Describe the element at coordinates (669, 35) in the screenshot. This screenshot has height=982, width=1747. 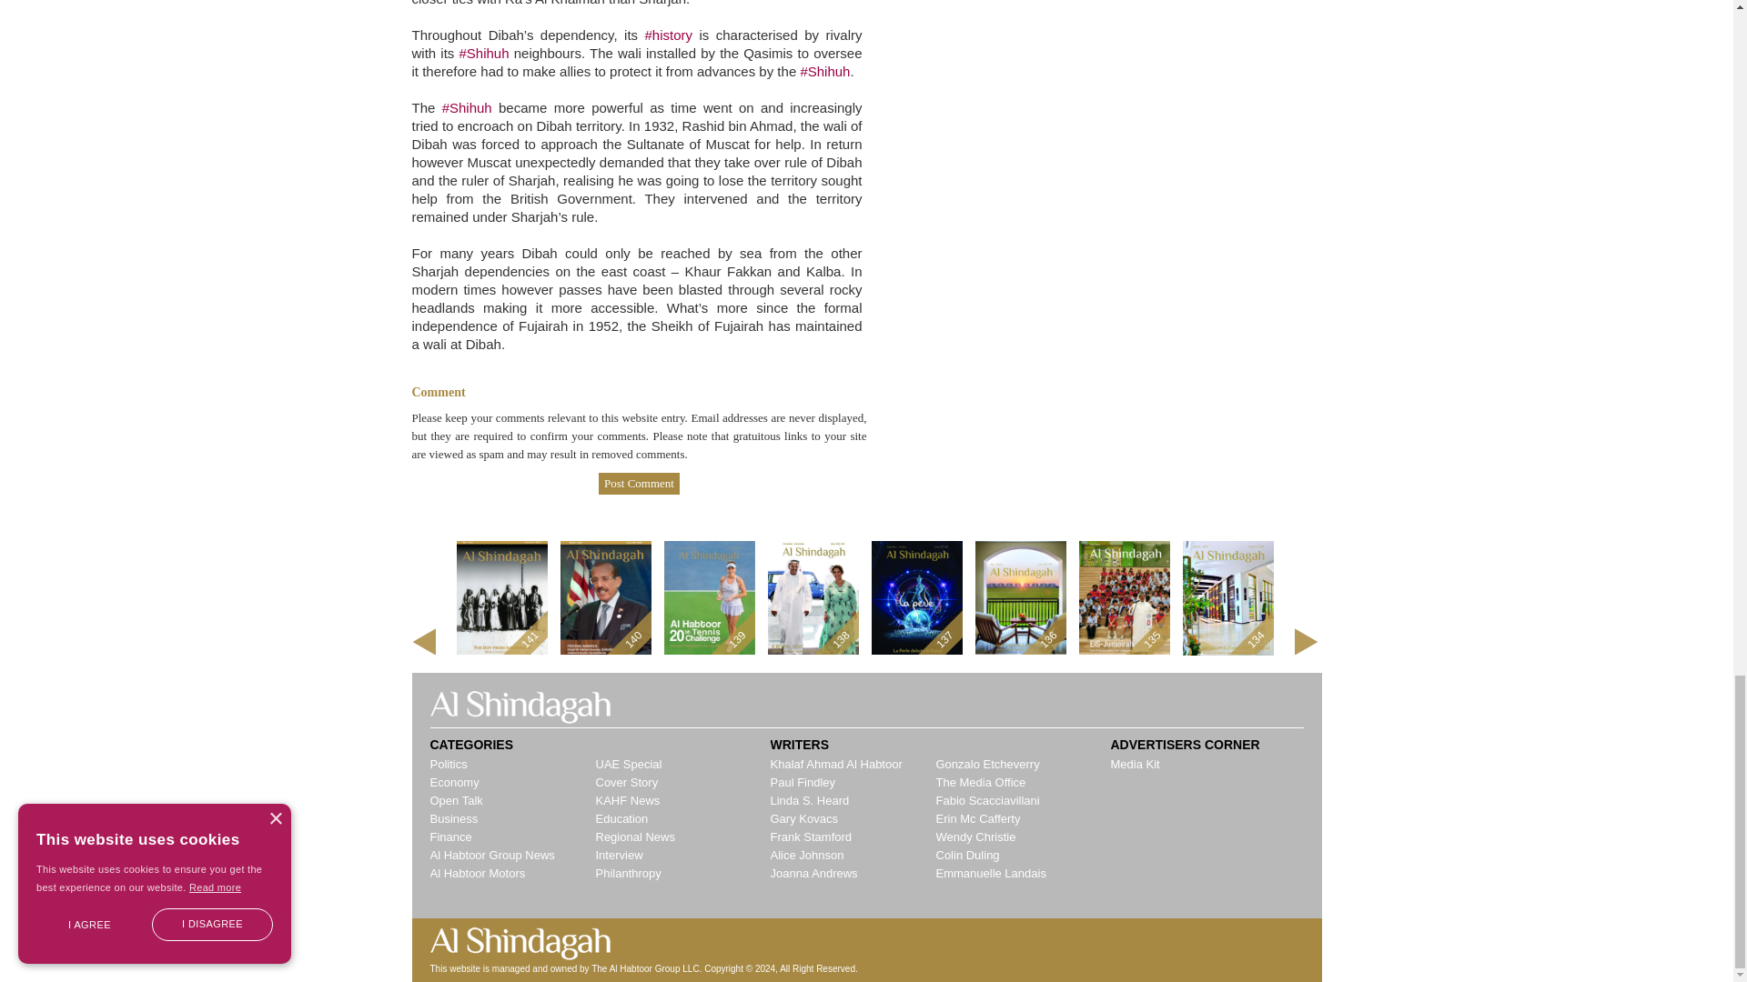
I see `Seach website for:  history` at that location.